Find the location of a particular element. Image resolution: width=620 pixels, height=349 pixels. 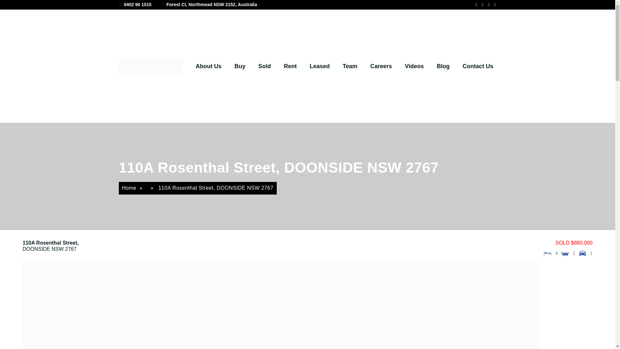

Careers is located at coordinates (381, 66).